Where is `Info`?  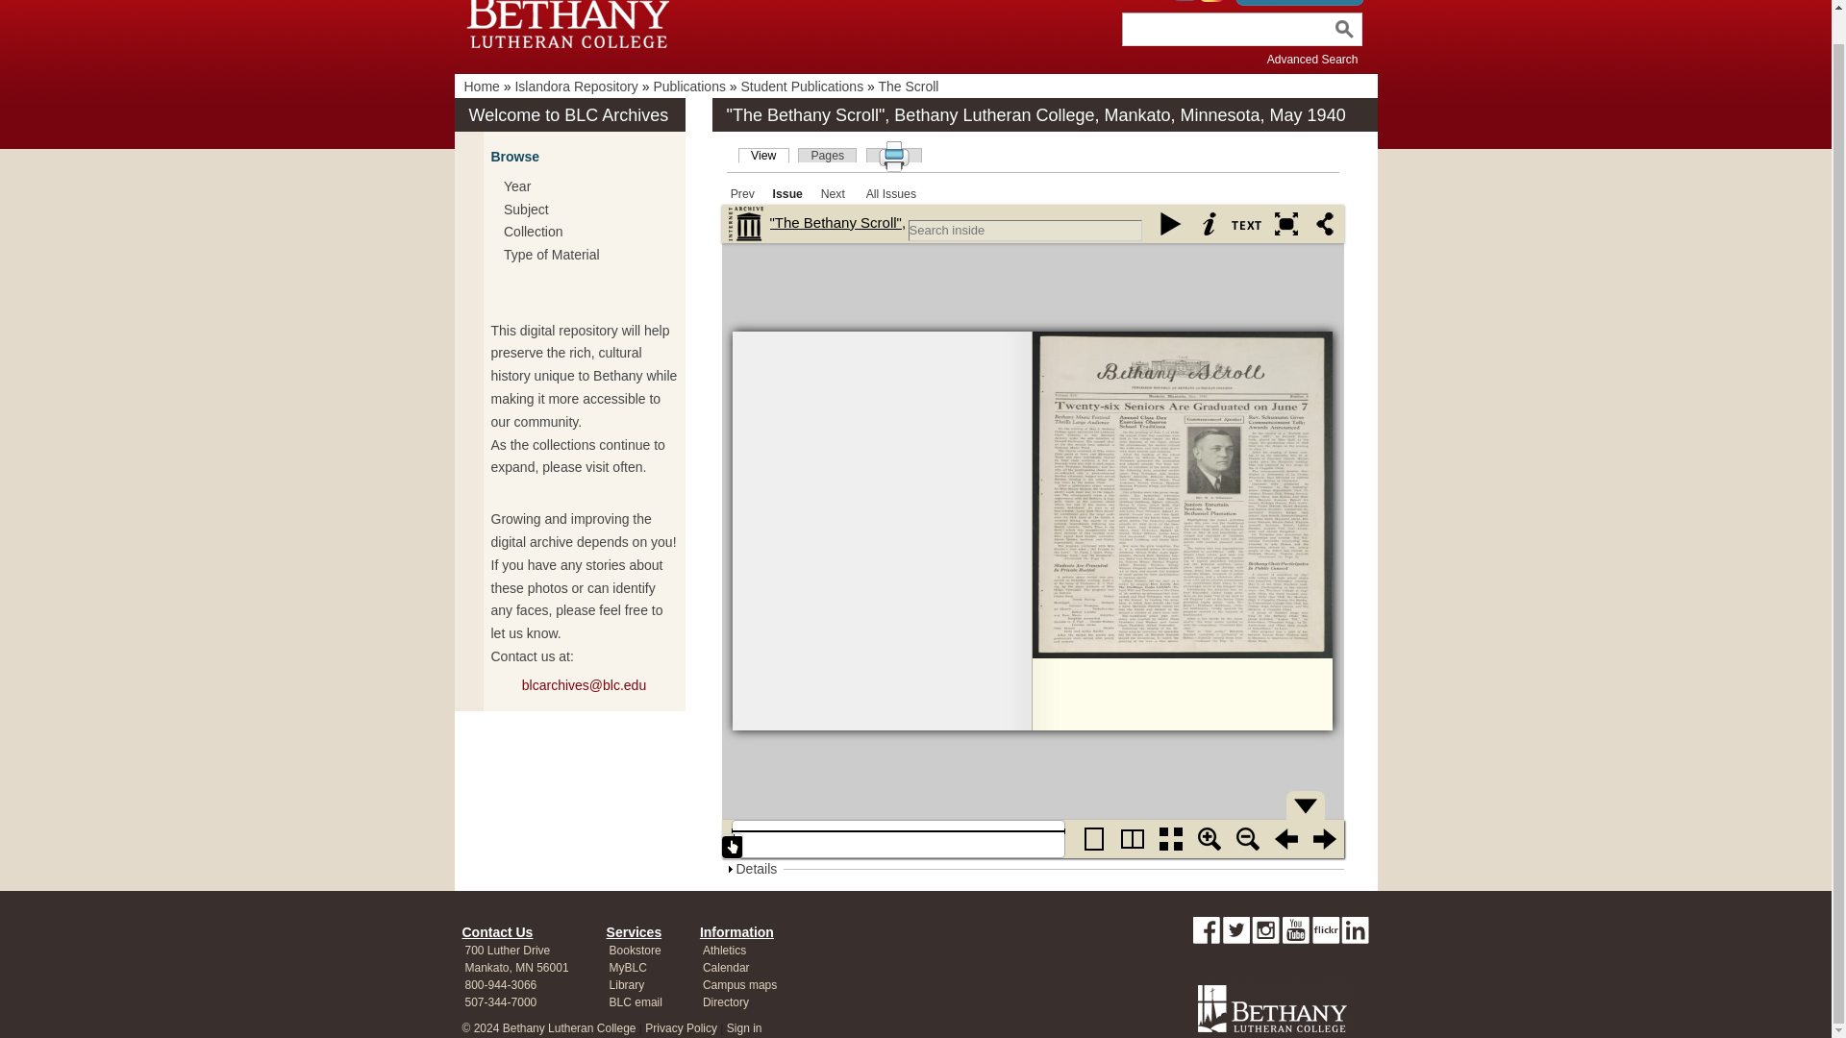 Info is located at coordinates (1210, 223).